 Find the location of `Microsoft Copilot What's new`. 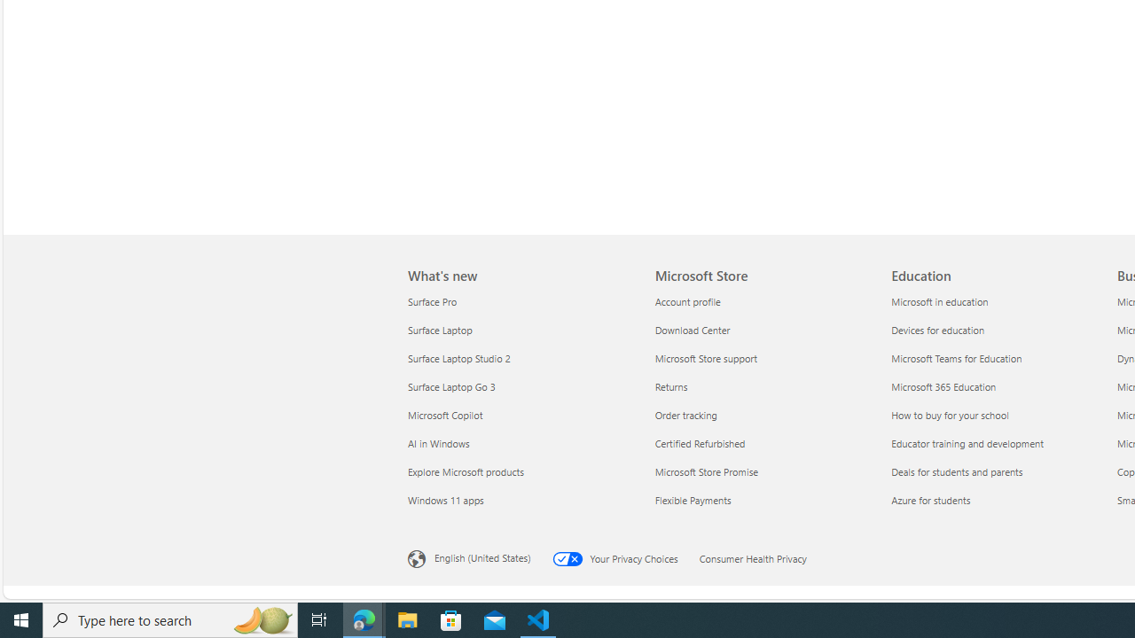

Microsoft Copilot What's new is located at coordinates (445, 415).